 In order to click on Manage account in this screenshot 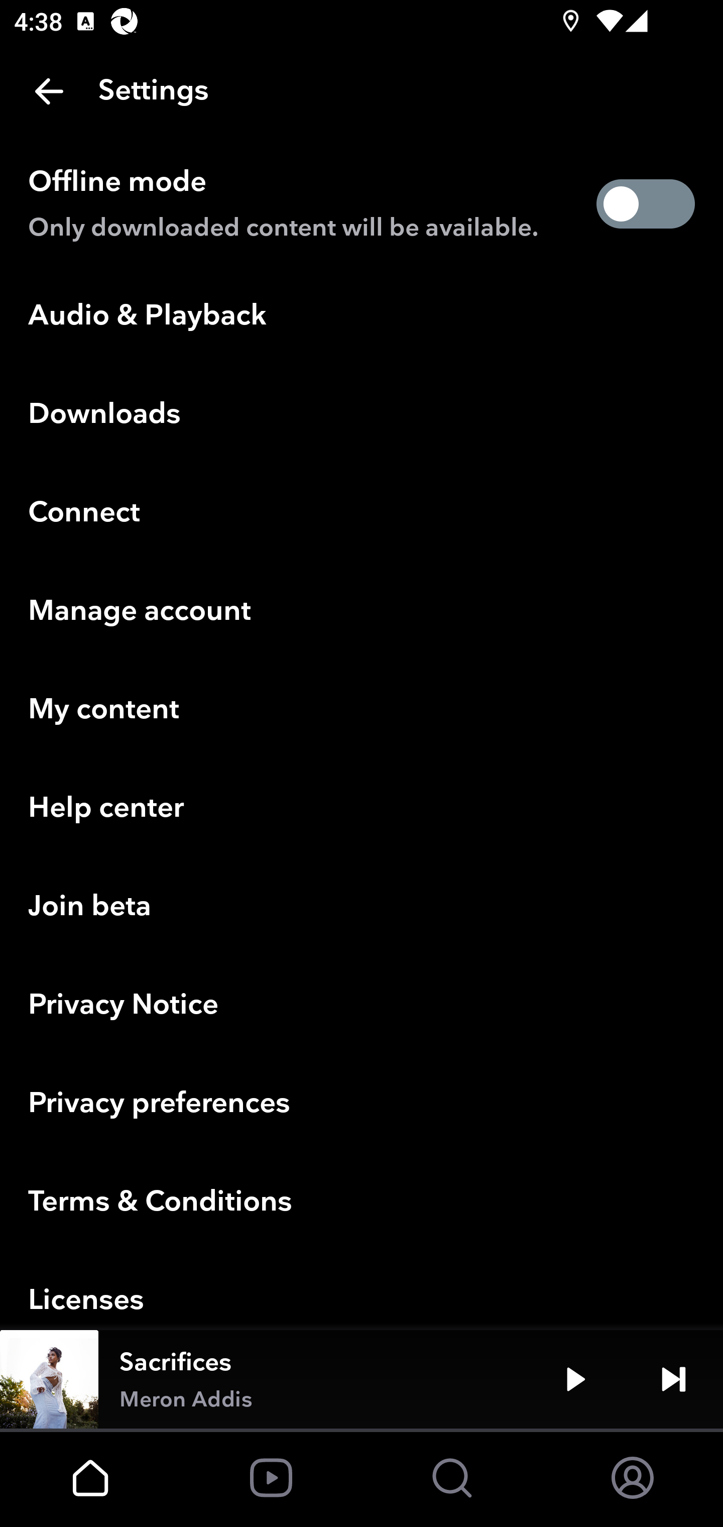, I will do `click(361, 611)`.